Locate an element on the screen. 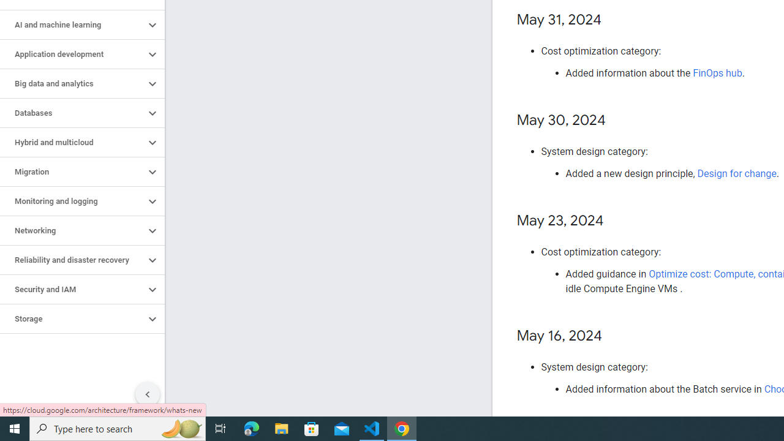 The width and height of the screenshot is (784, 441). Hide side navigation is located at coordinates (148, 394).